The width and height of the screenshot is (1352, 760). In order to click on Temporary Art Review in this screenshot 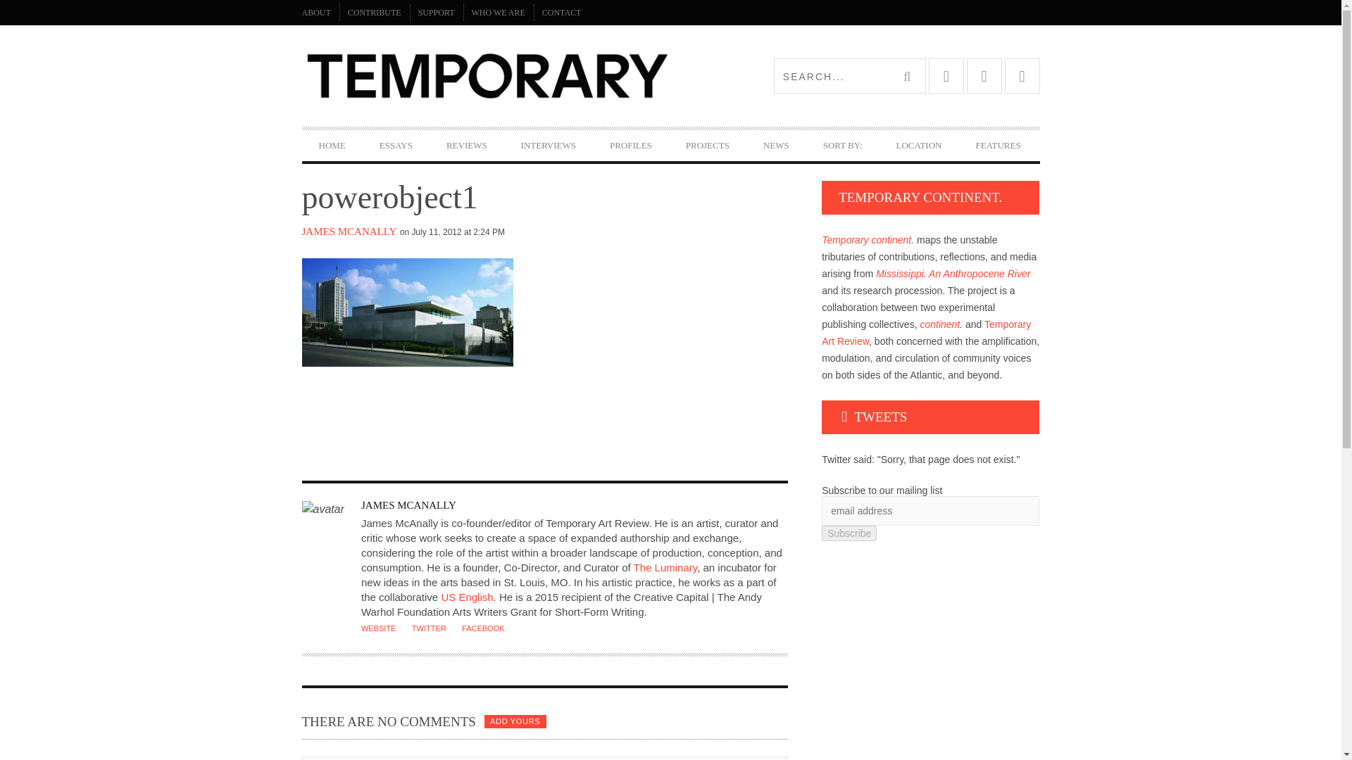, I will do `click(486, 76)`.